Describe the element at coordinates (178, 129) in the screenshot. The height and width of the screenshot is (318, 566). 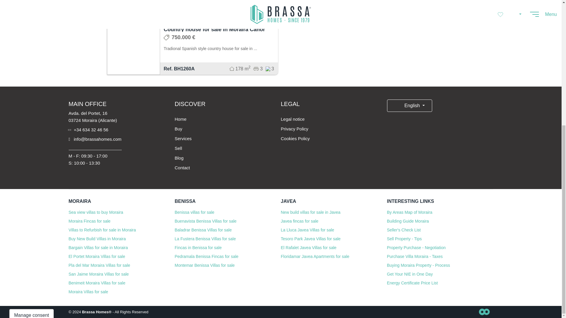
I see `Buy` at that location.